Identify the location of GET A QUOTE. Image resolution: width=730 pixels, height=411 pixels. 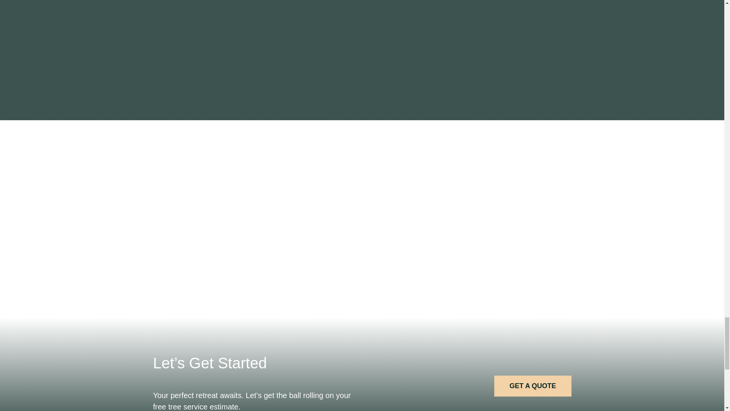
(533, 386).